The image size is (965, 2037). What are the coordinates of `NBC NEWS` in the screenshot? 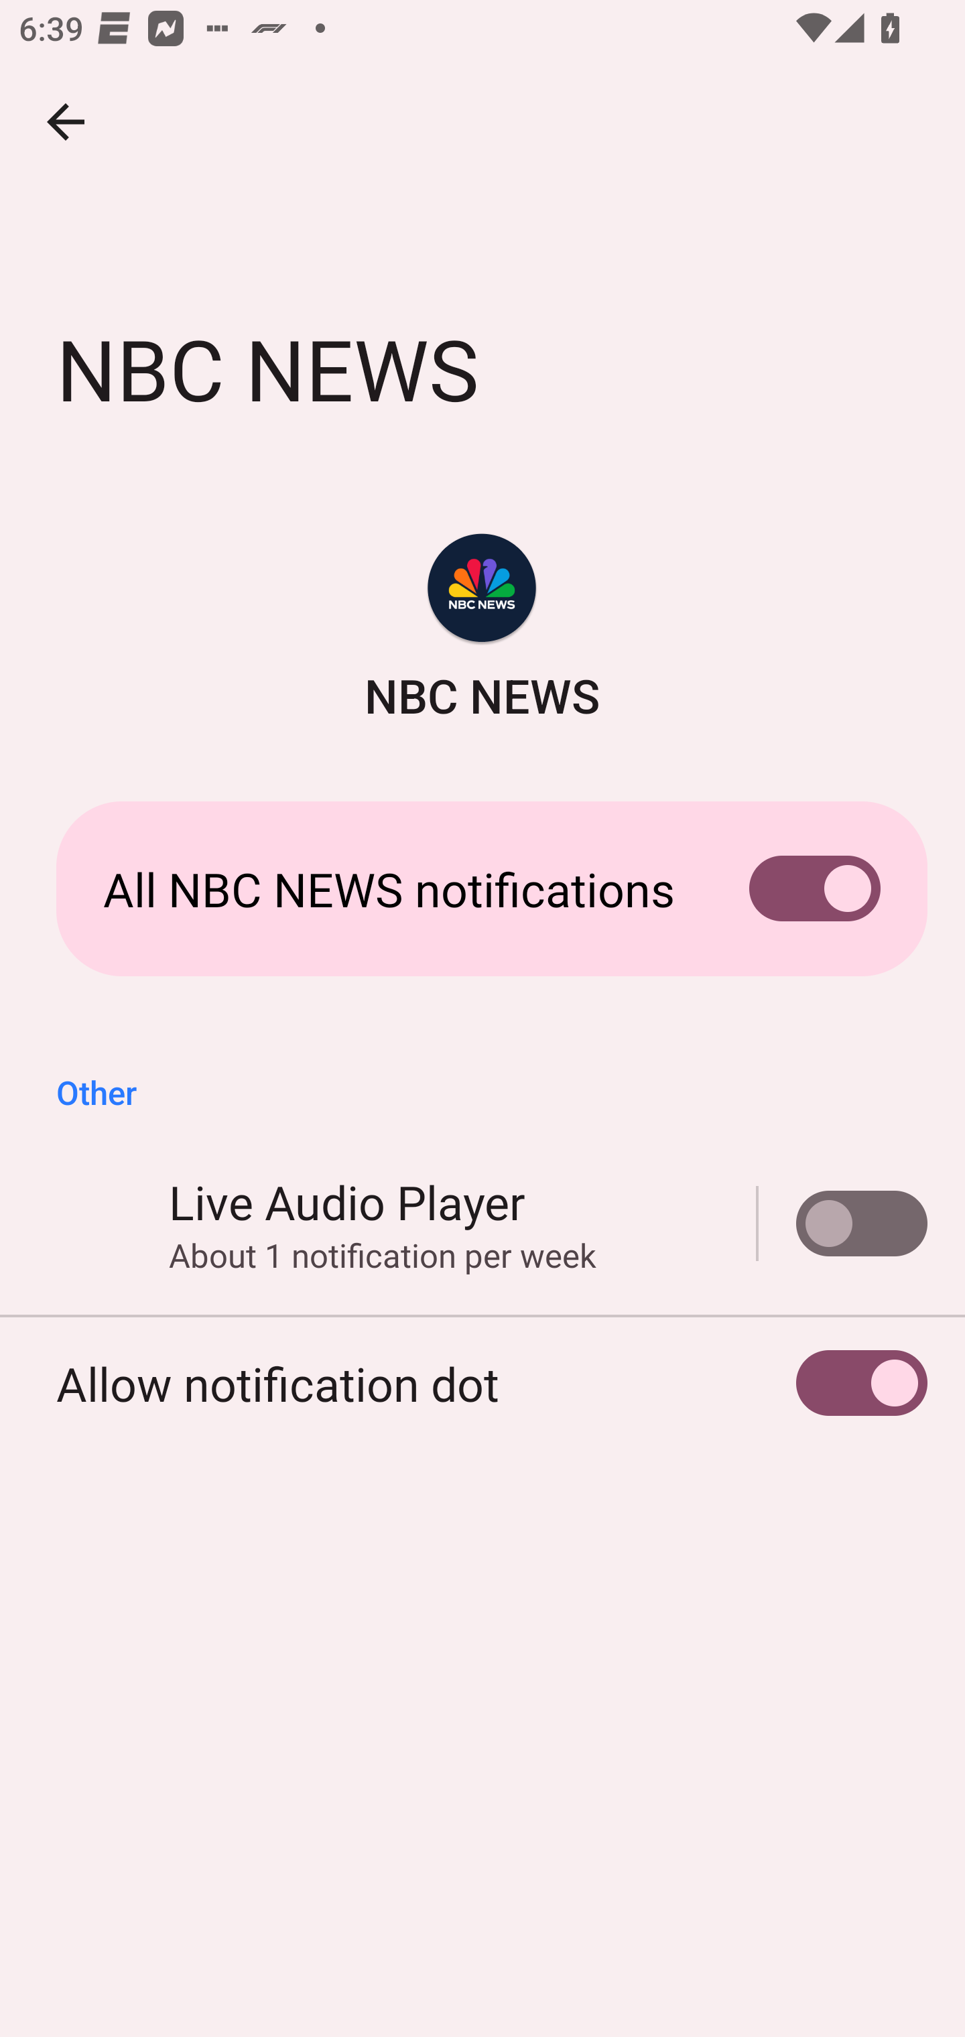 It's located at (482, 630).